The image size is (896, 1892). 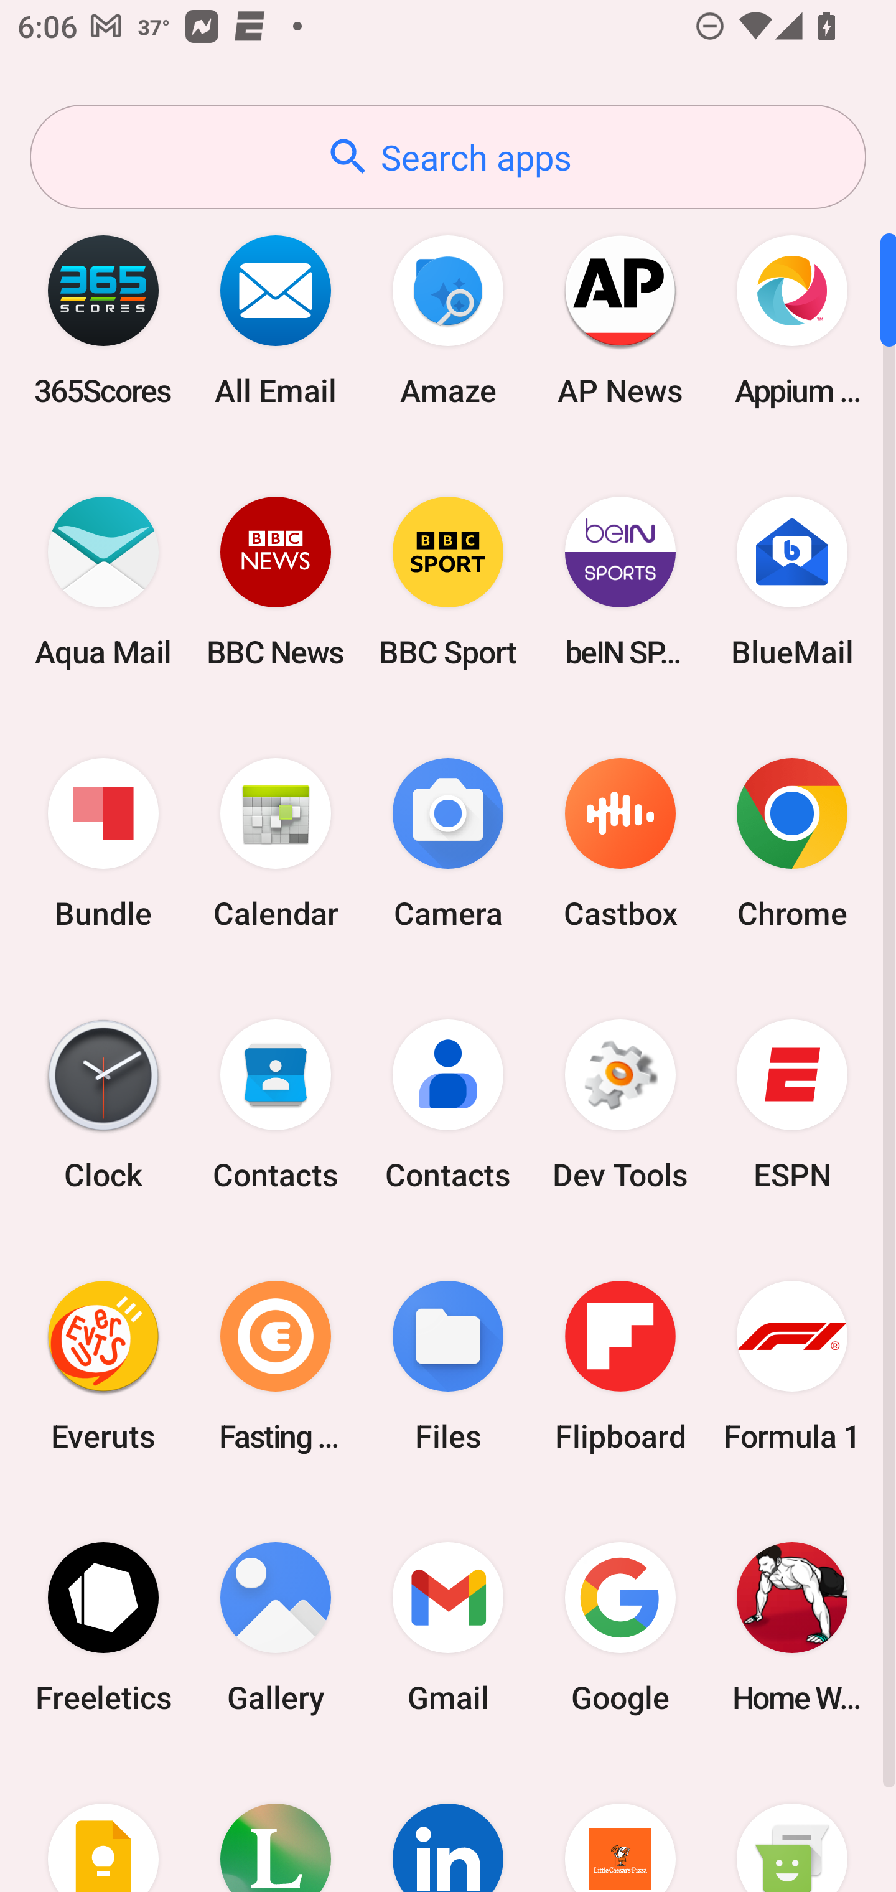 What do you see at coordinates (276, 1627) in the screenshot?
I see `Gallery` at bounding box center [276, 1627].